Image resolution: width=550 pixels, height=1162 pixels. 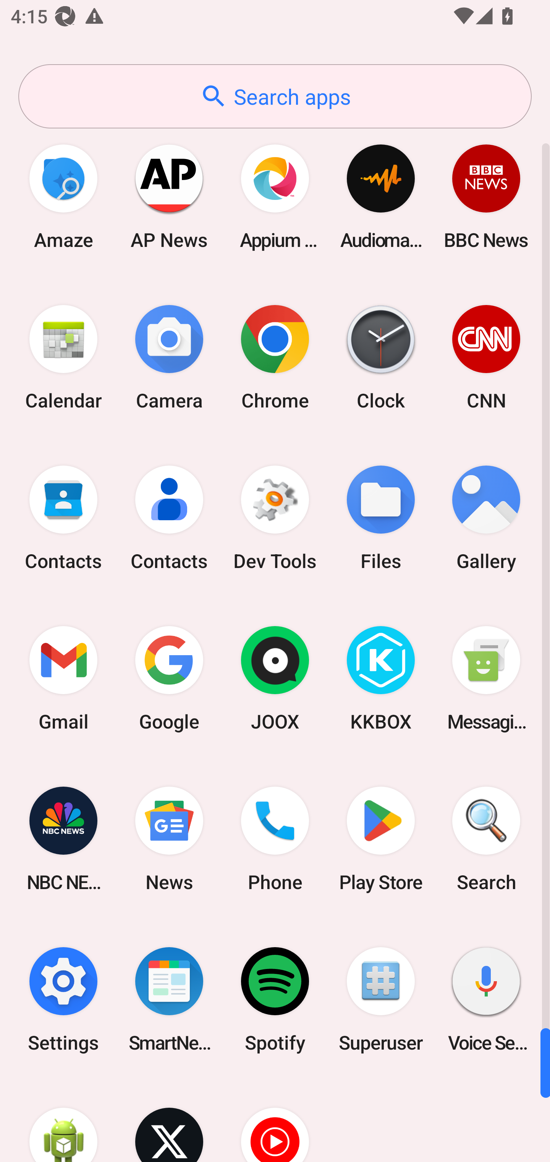 What do you see at coordinates (63, 999) in the screenshot?
I see `Settings` at bounding box center [63, 999].